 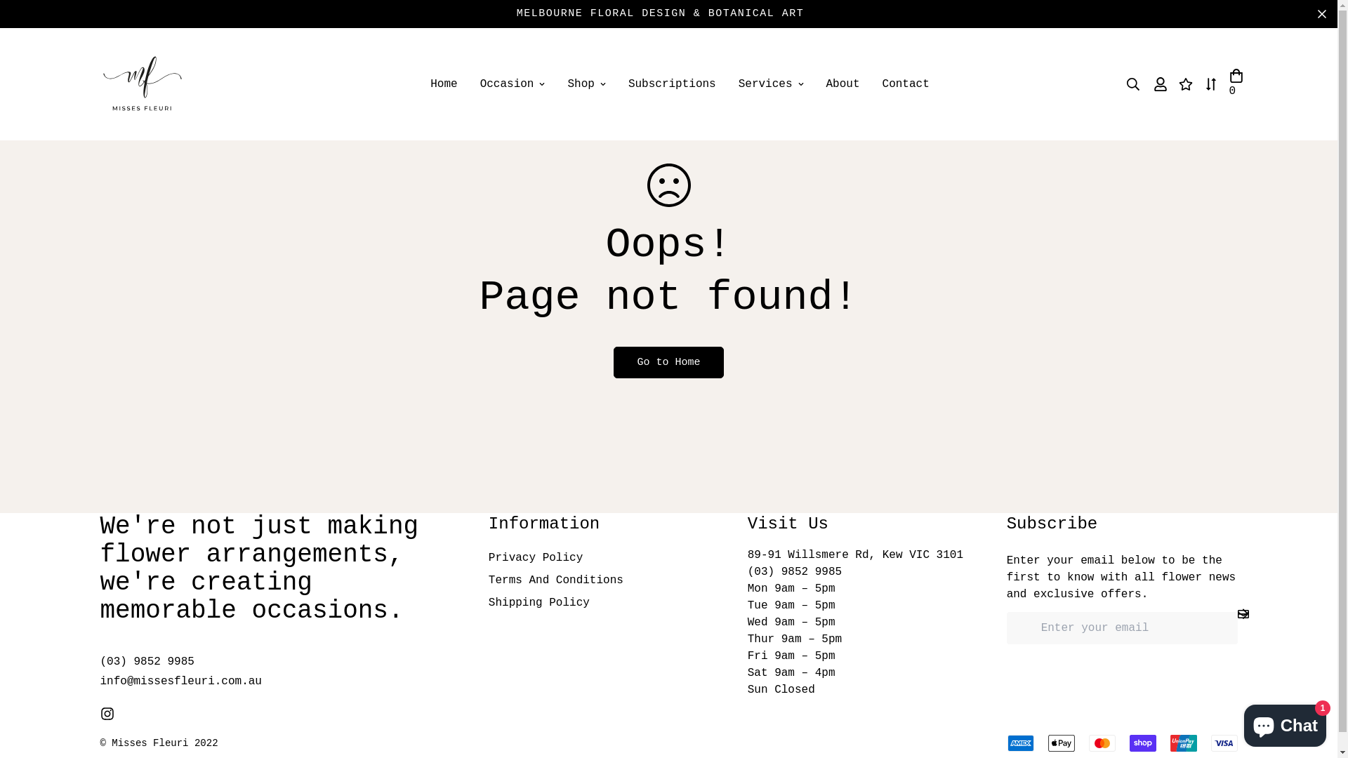 I want to click on Home, so click(x=444, y=84).